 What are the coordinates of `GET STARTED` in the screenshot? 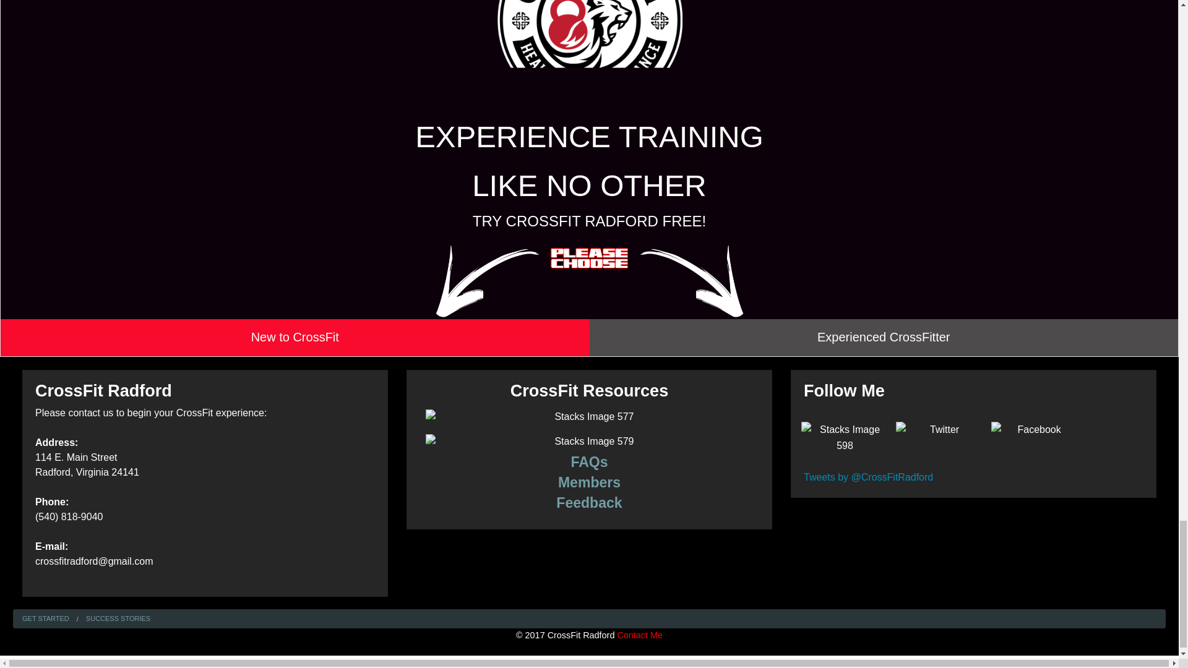 It's located at (46, 618).